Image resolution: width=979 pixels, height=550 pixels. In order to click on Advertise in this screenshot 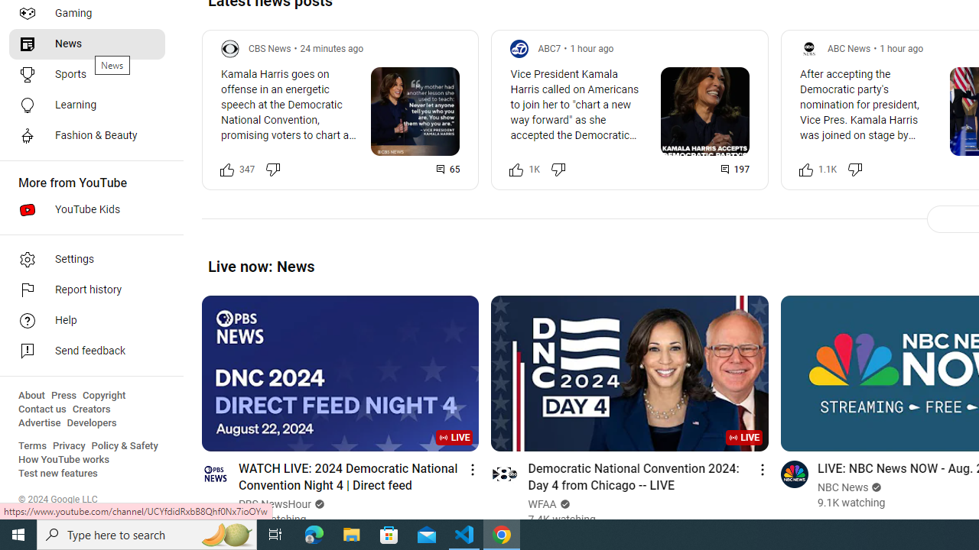, I will do `click(40, 423)`.